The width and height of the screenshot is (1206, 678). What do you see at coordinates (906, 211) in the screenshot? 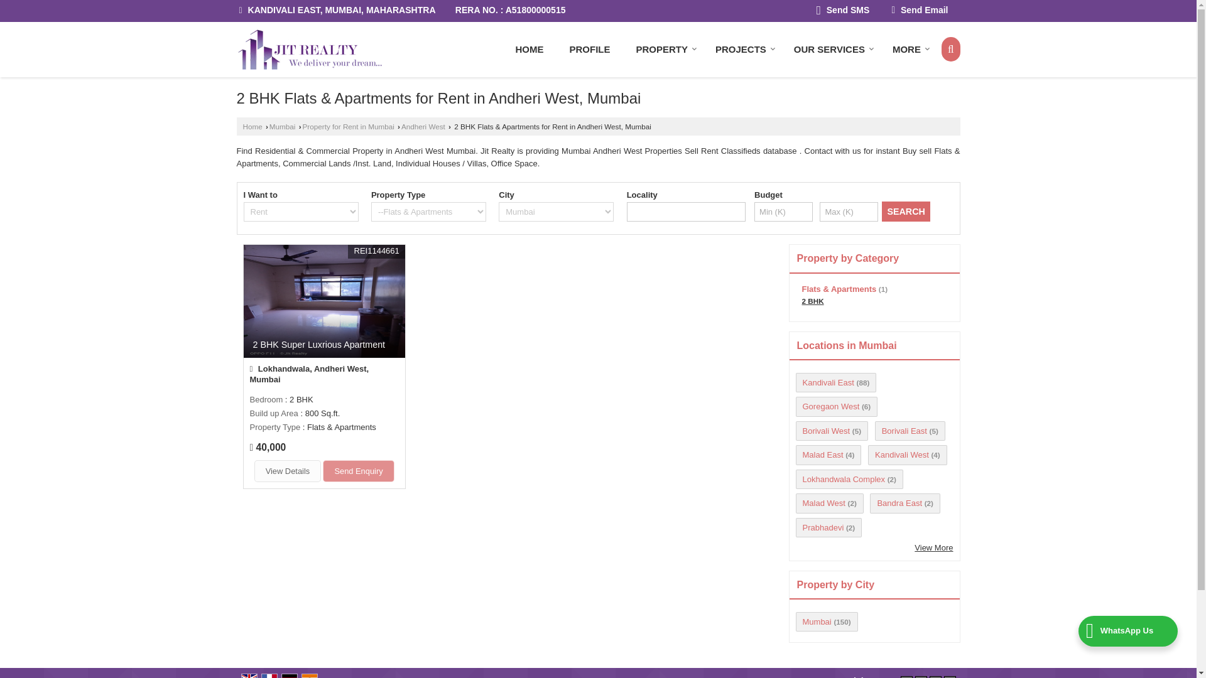
I see `SEARCH` at bounding box center [906, 211].